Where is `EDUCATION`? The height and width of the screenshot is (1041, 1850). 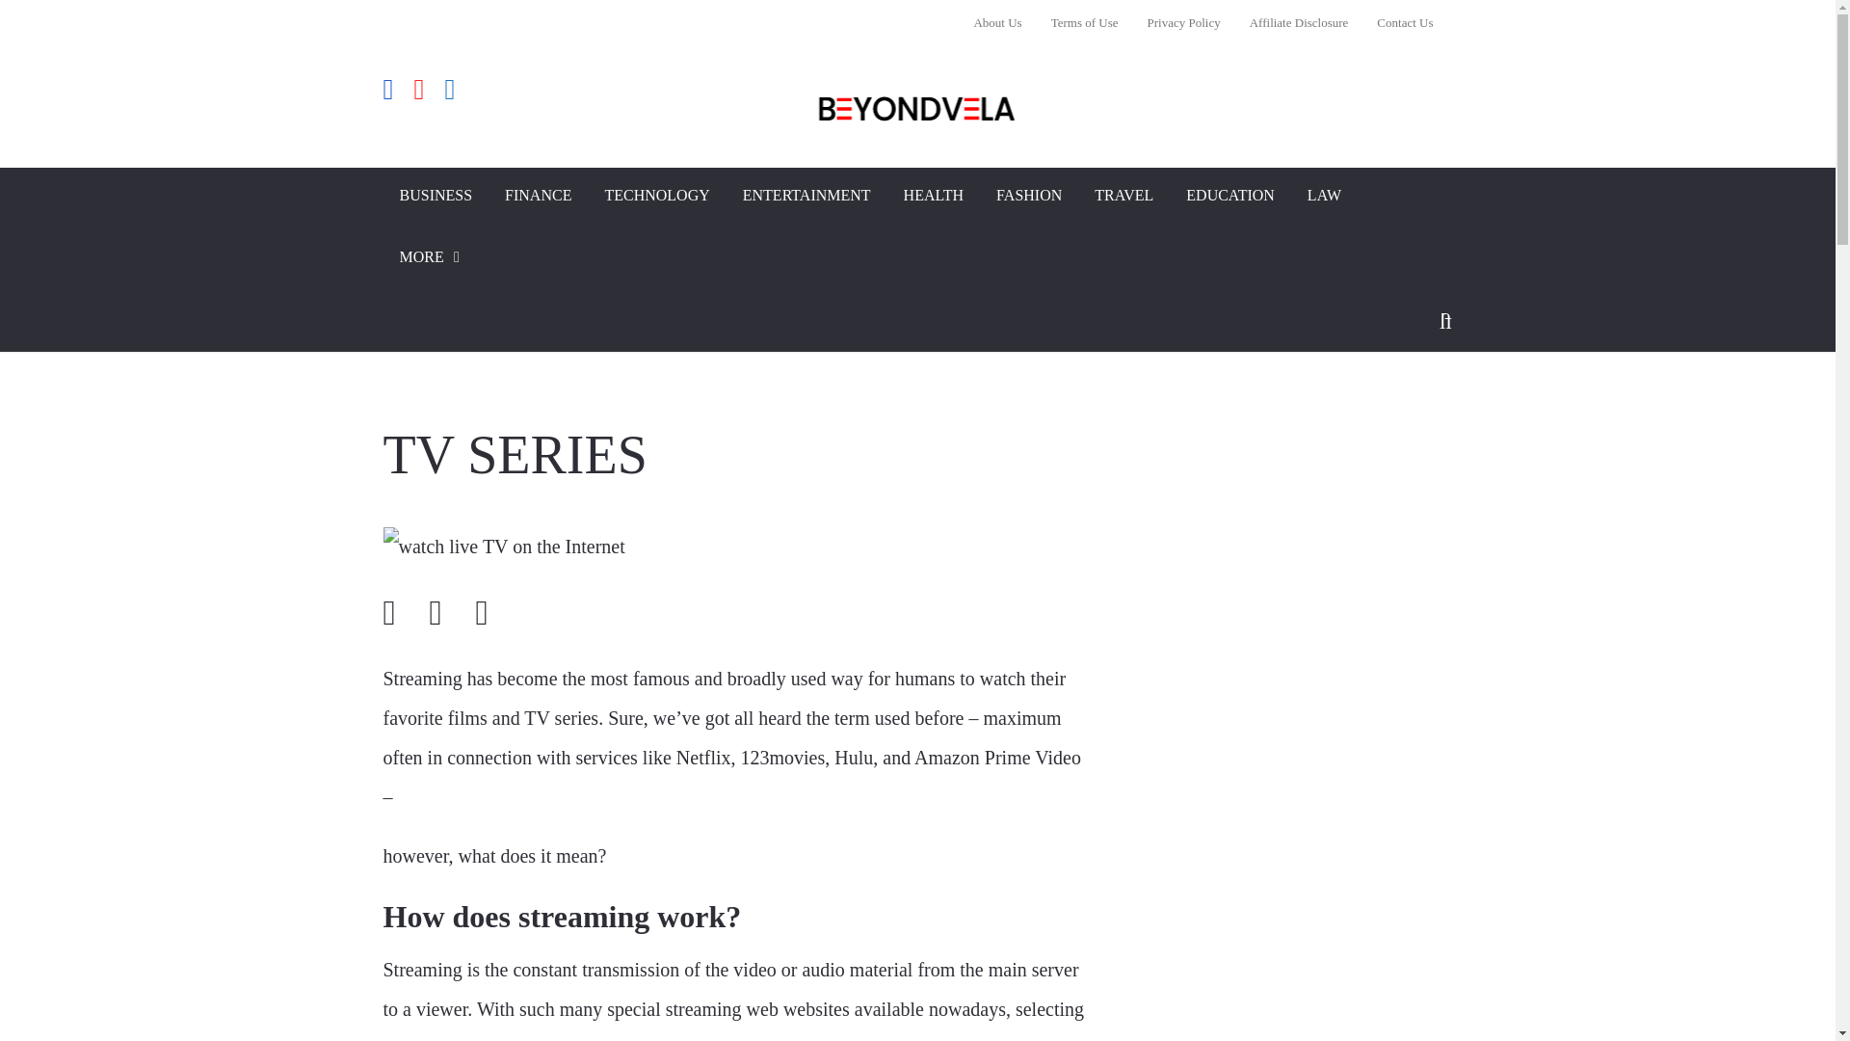 EDUCATION is located at coordinates (1229, 198).